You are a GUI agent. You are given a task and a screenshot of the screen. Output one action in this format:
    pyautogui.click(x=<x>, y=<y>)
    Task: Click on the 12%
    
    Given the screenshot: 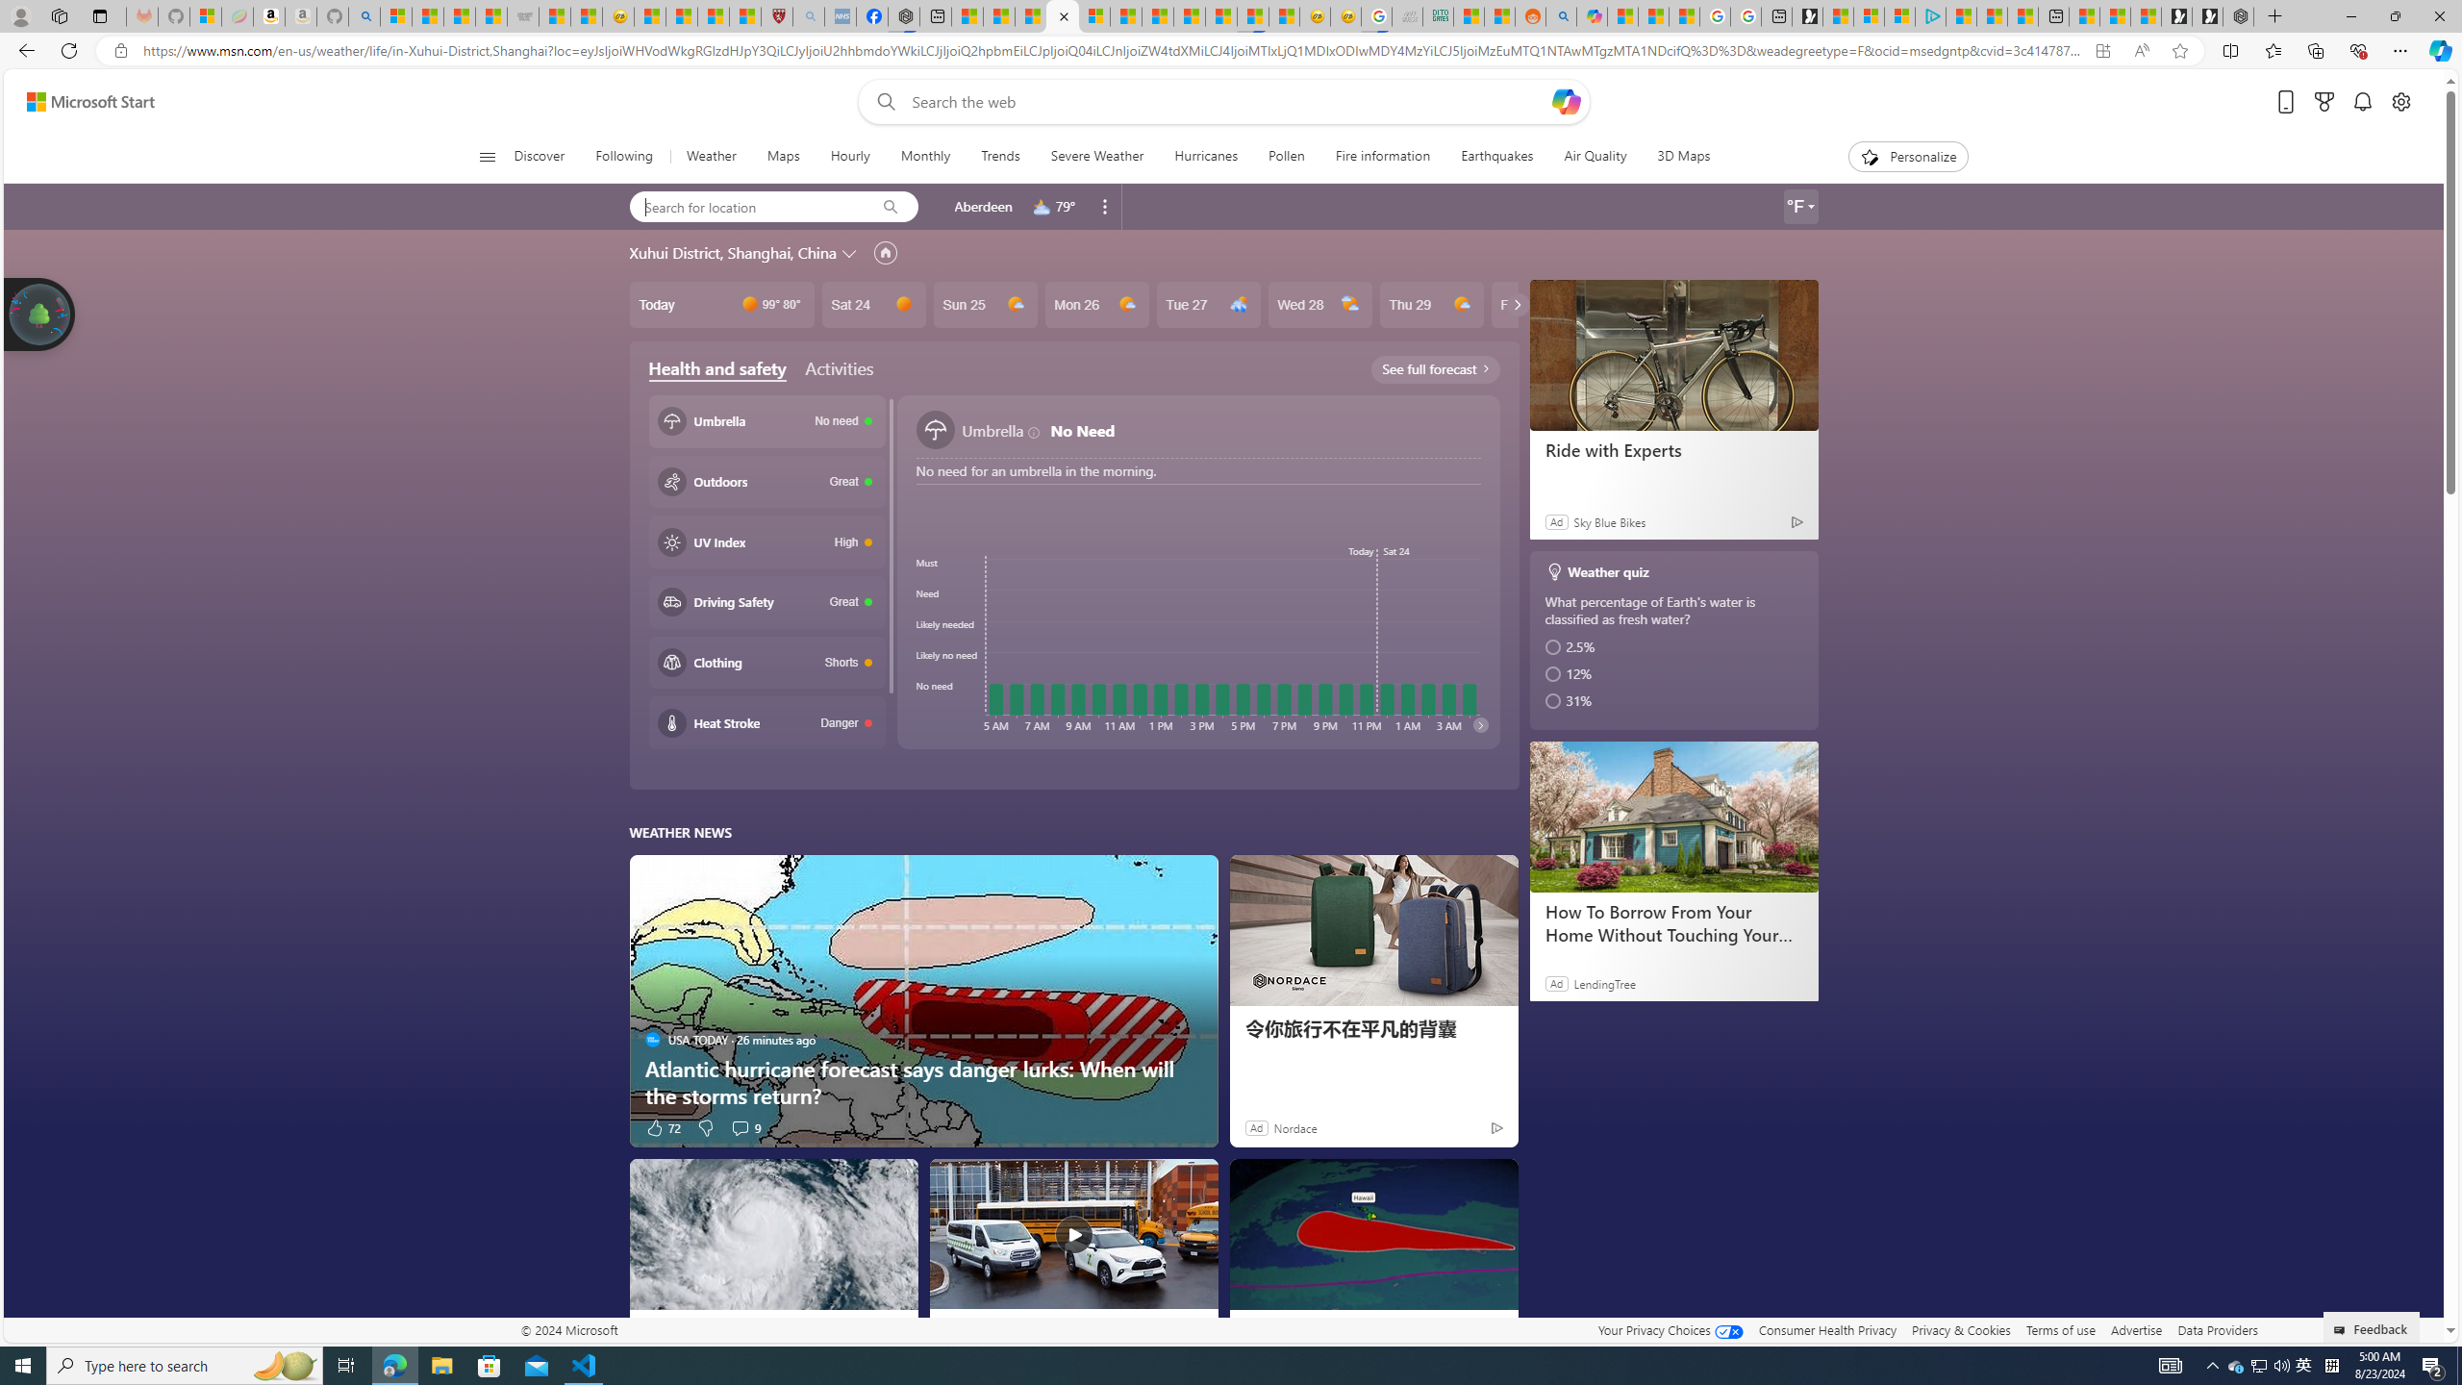 What is the action you would take?
    pyautogui.click(x=1675, y=674)
    